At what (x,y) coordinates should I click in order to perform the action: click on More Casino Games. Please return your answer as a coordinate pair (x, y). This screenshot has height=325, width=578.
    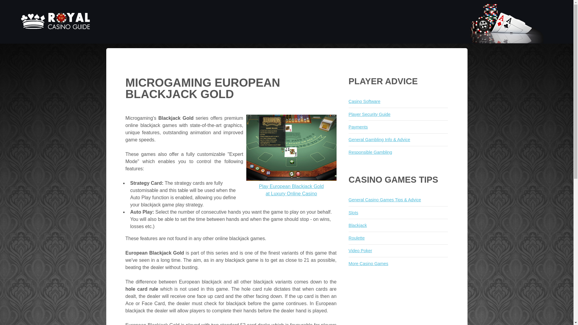
    Looking at the image, I should click on (291, 187).